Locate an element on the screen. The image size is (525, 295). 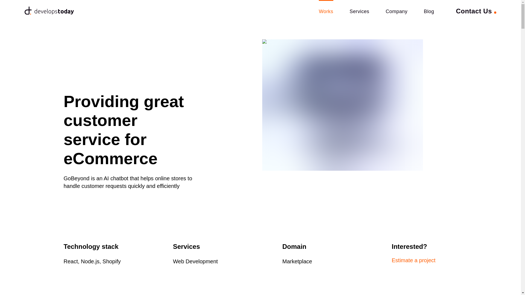
Company is located at coordinates (396, 11).